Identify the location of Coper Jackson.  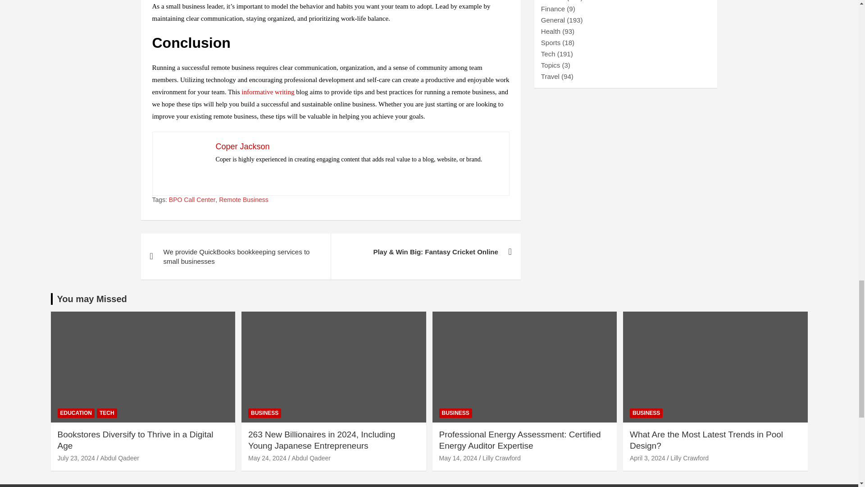
(242, 146).